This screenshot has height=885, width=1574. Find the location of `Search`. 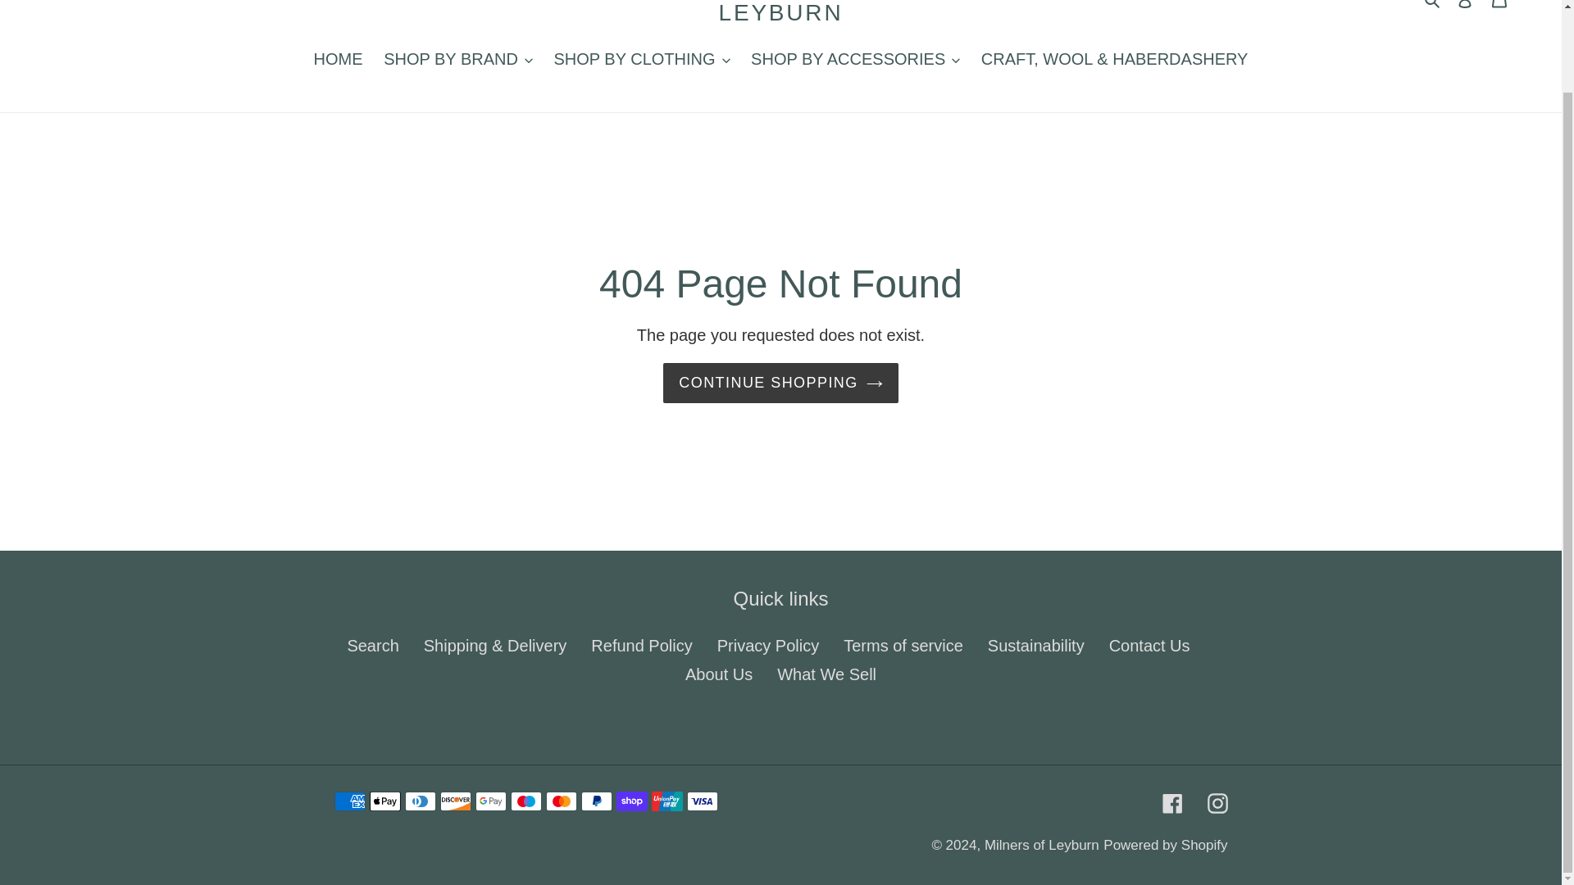

Search is located at coordinates (1433, 7).